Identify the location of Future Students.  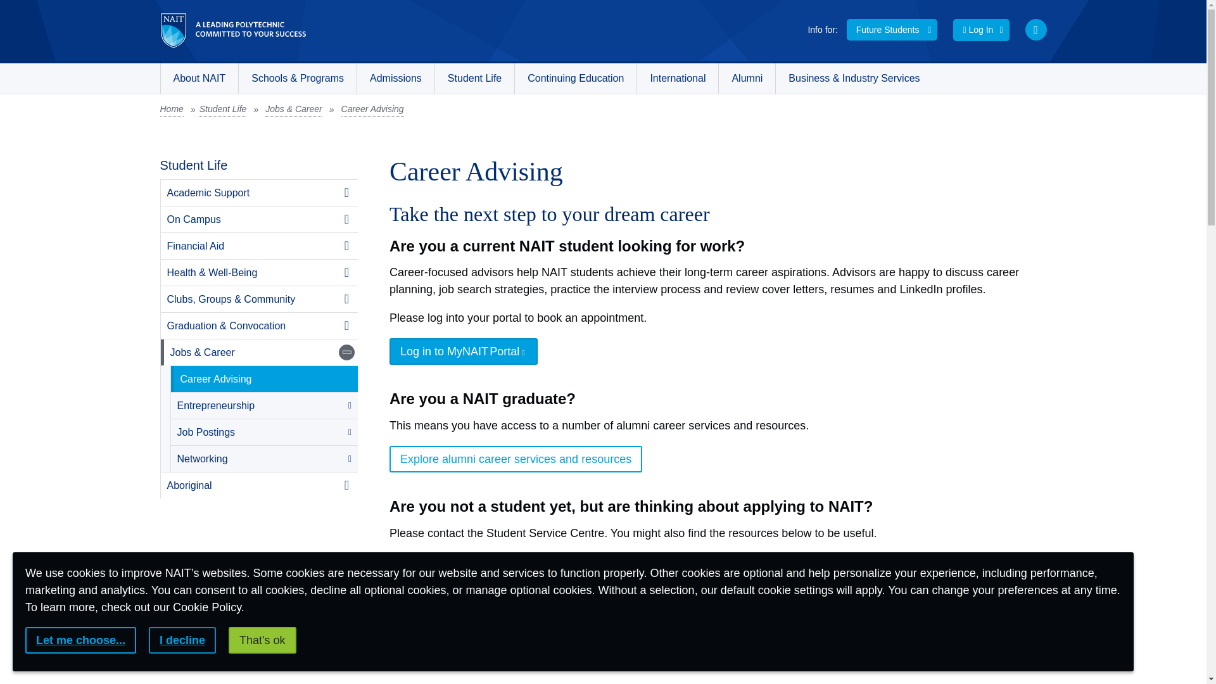
(892, 29).